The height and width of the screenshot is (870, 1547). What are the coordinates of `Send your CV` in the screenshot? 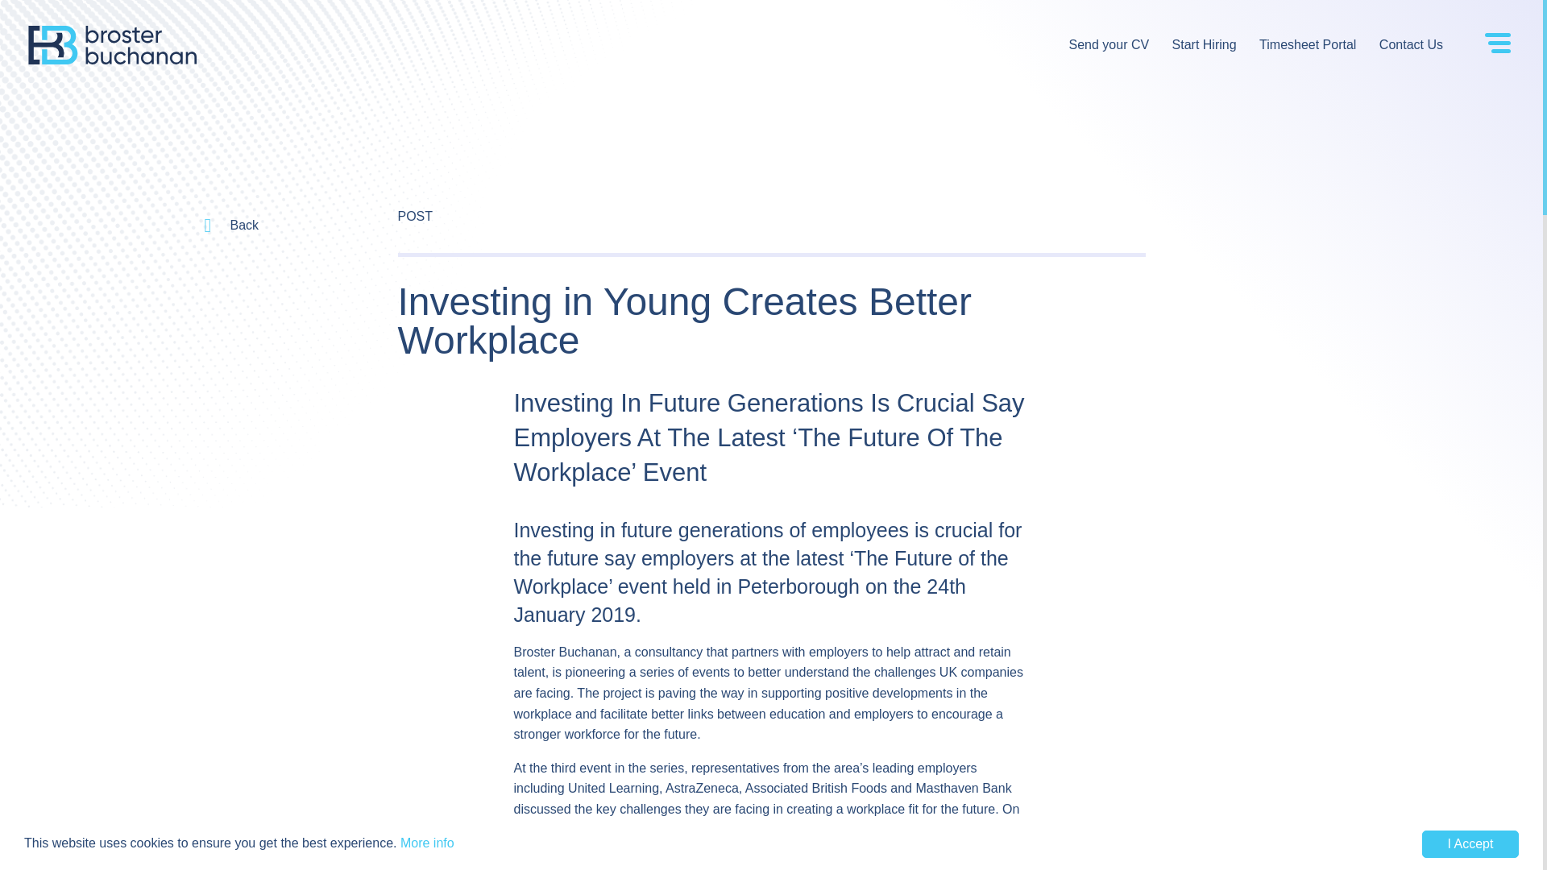 It's located at (1109, 45).